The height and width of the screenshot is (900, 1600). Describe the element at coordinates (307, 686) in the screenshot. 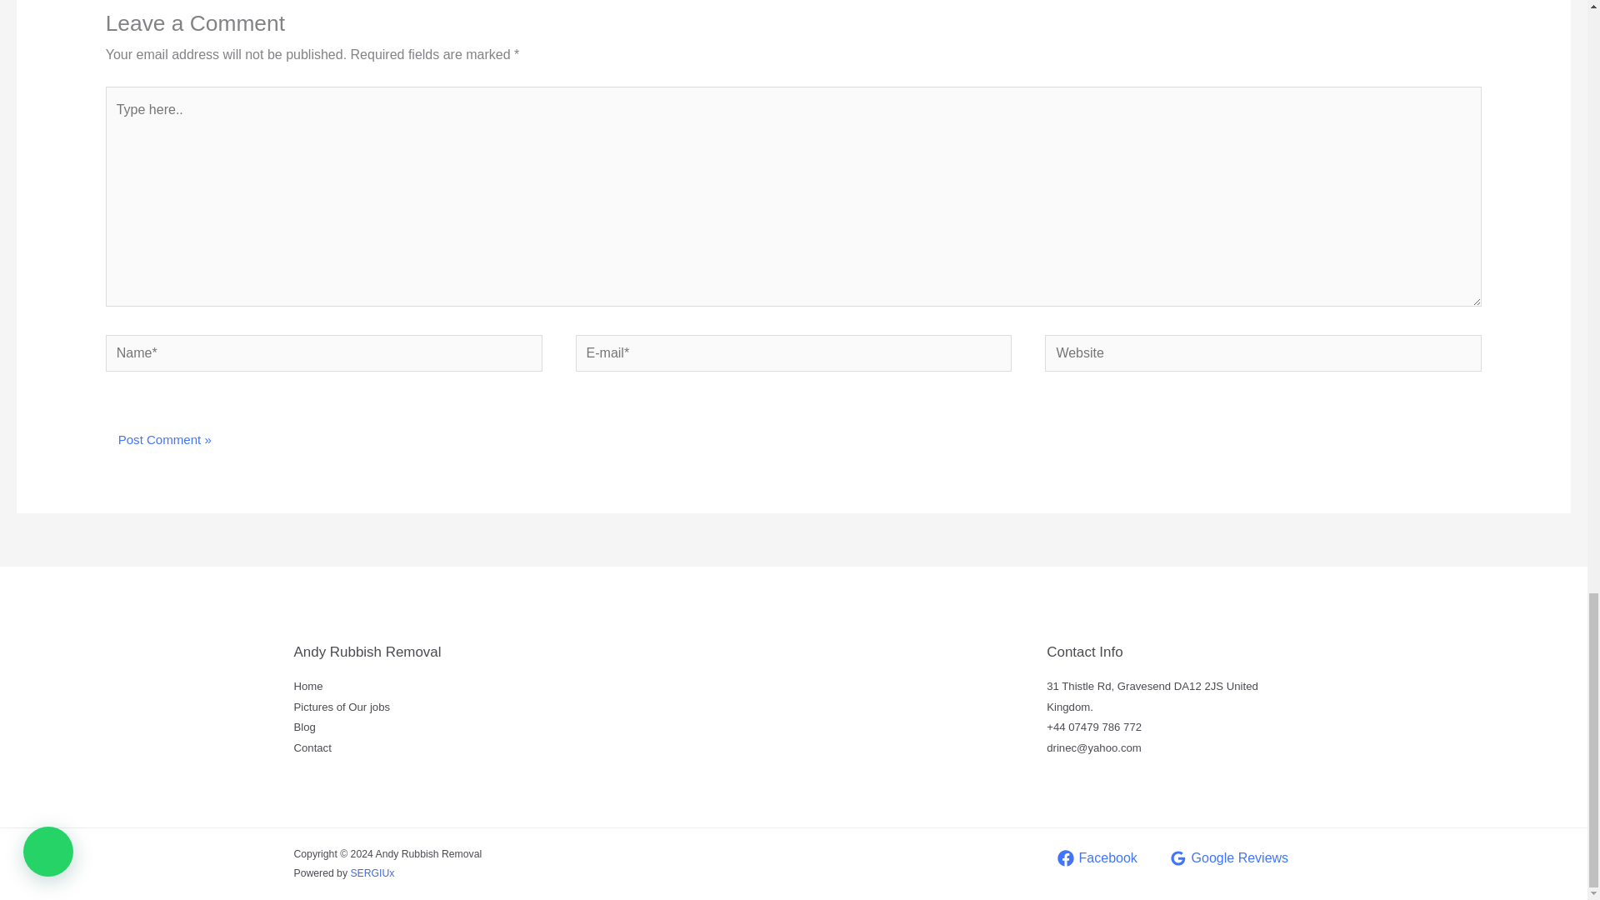

I see `Home` at that location.